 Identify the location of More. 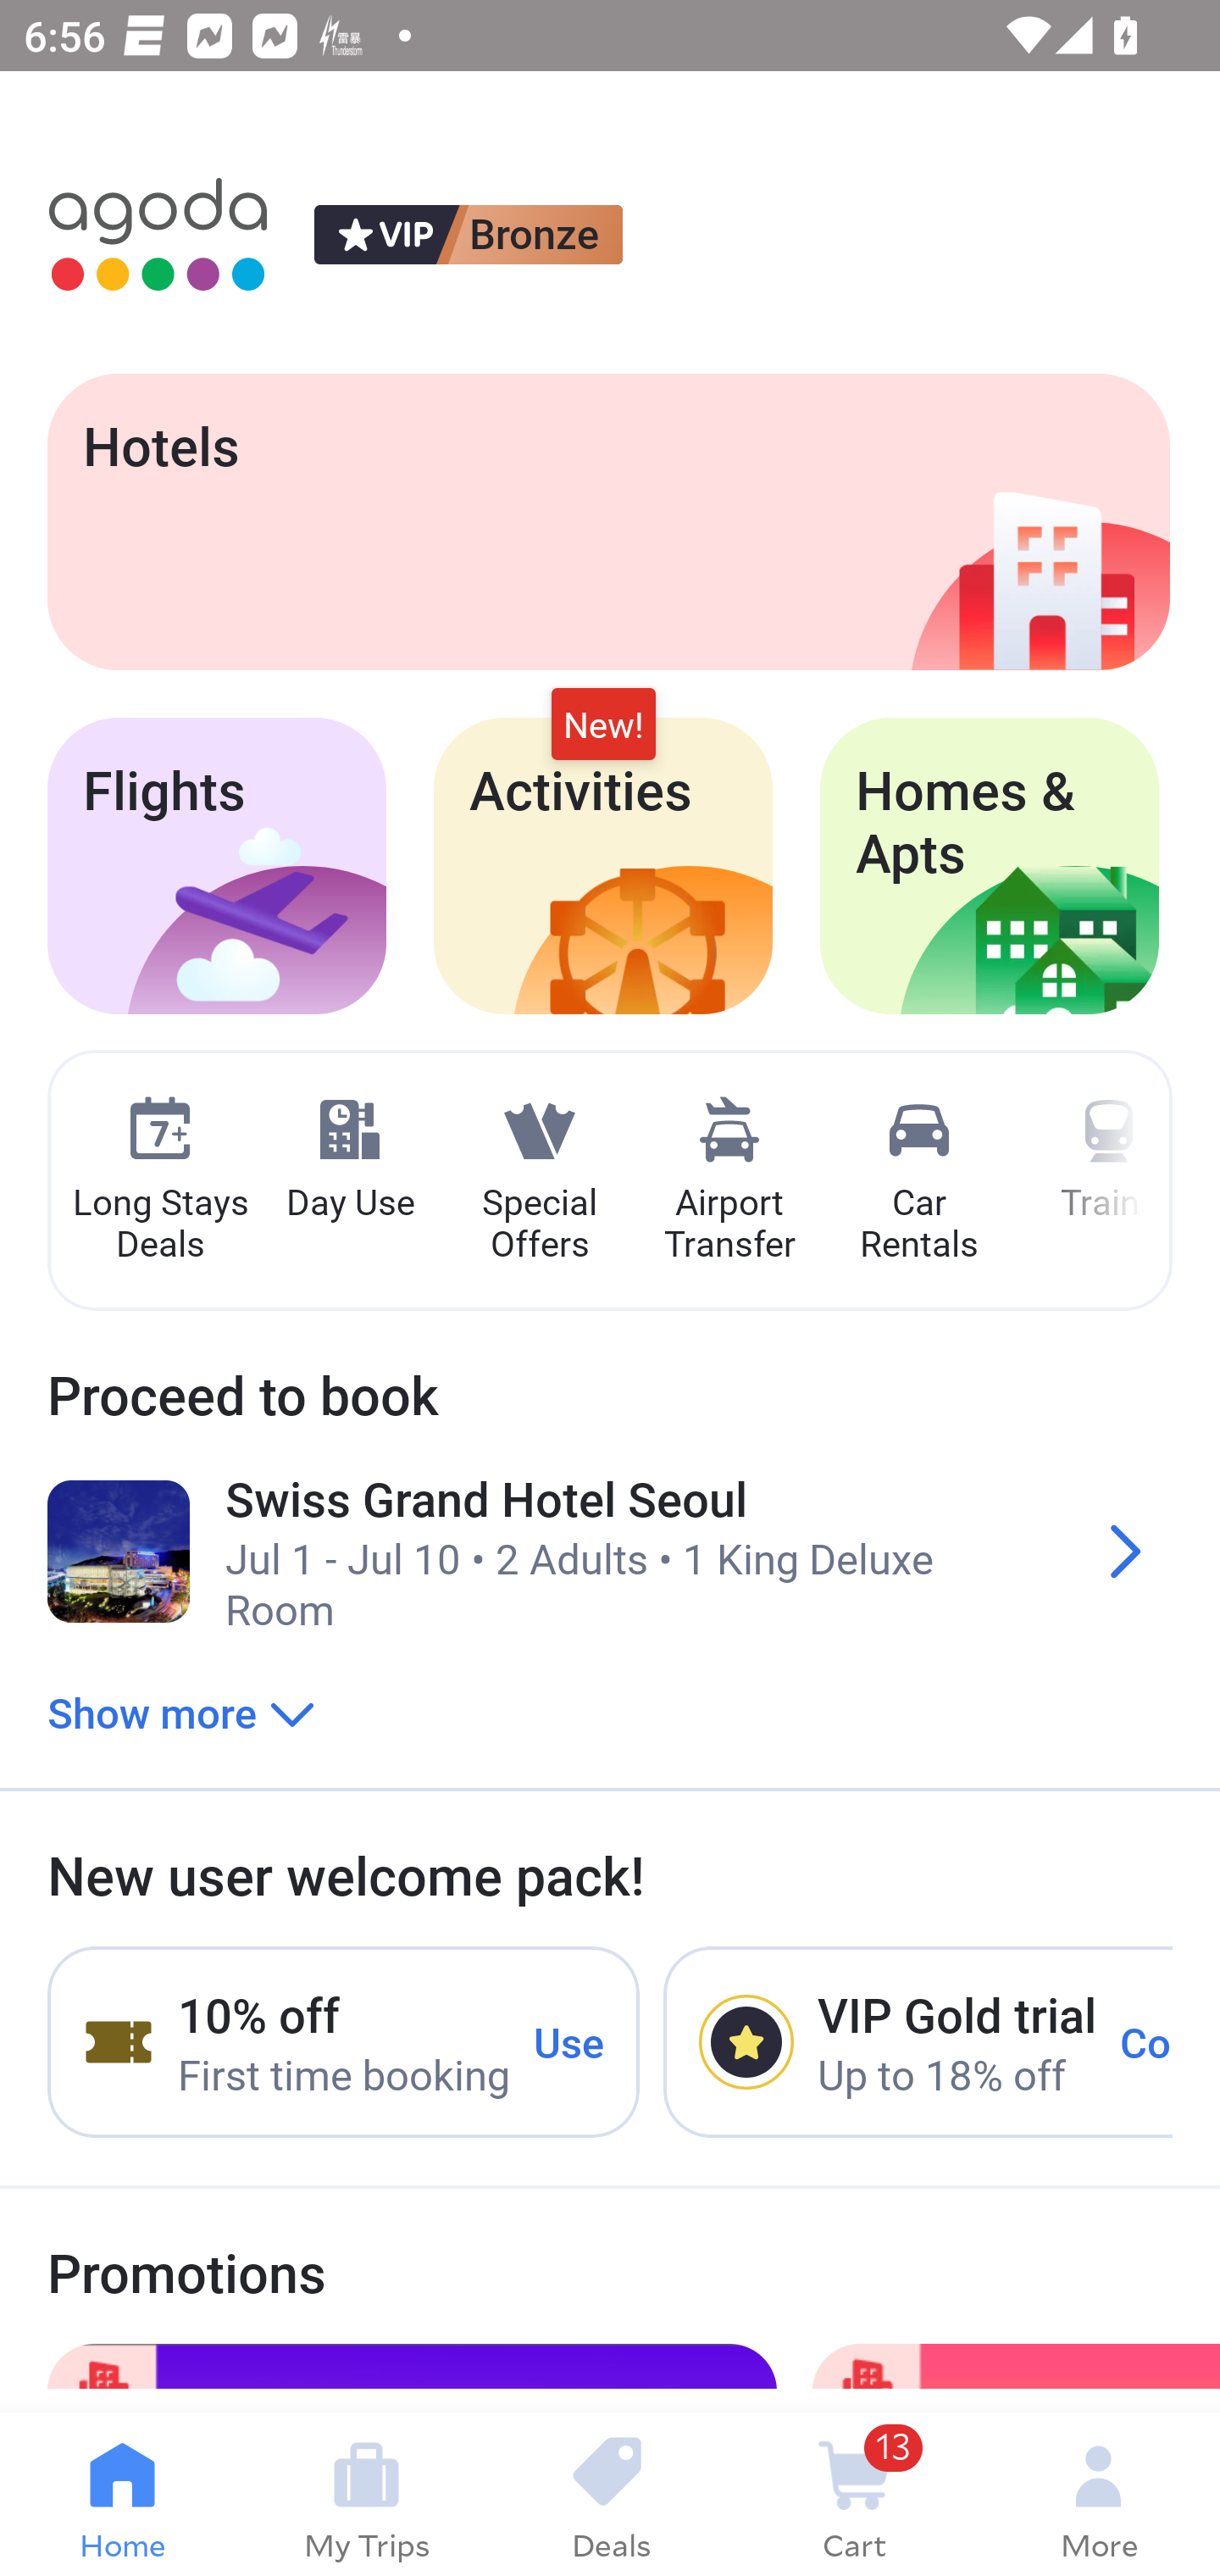
(1098, 2495).